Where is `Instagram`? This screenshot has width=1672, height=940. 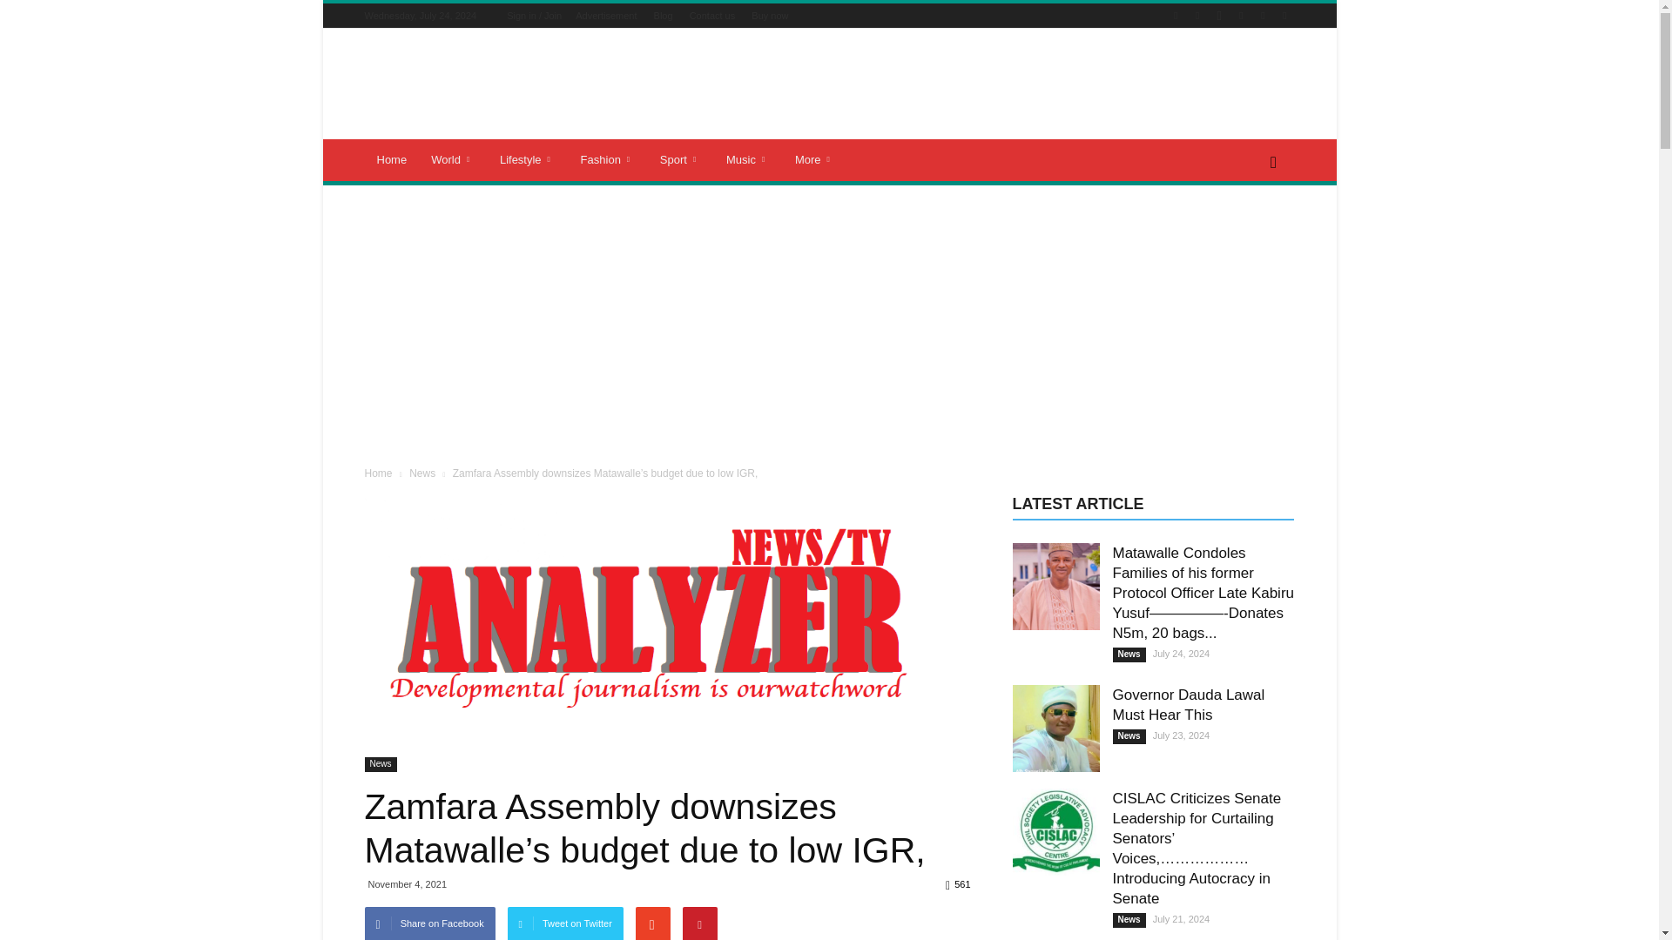
Instagram is located at coordinates (1219, 16).